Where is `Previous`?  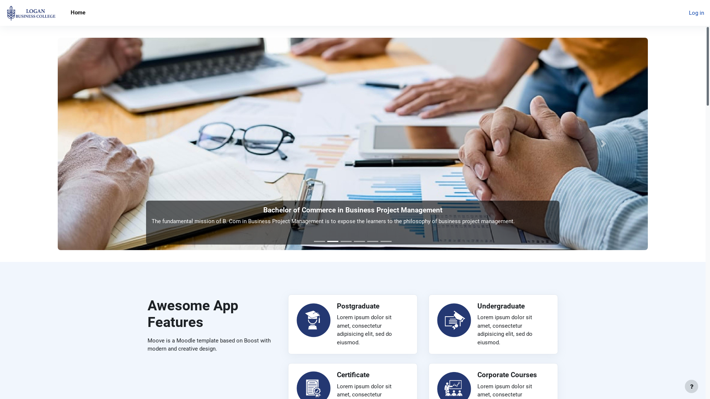
Previous is located at coordinates (102, 144).